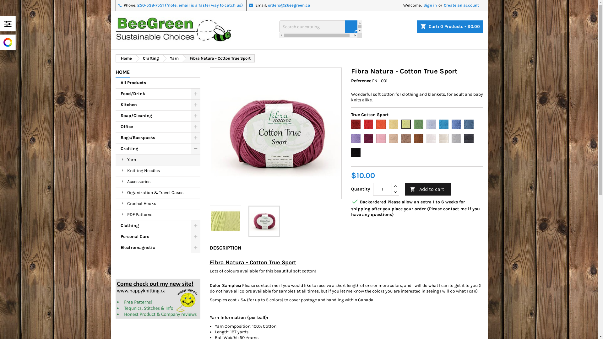 Image resolution: width=603 pixels, height=339 pixels. I want to click on Sign in, so click(430, 5).